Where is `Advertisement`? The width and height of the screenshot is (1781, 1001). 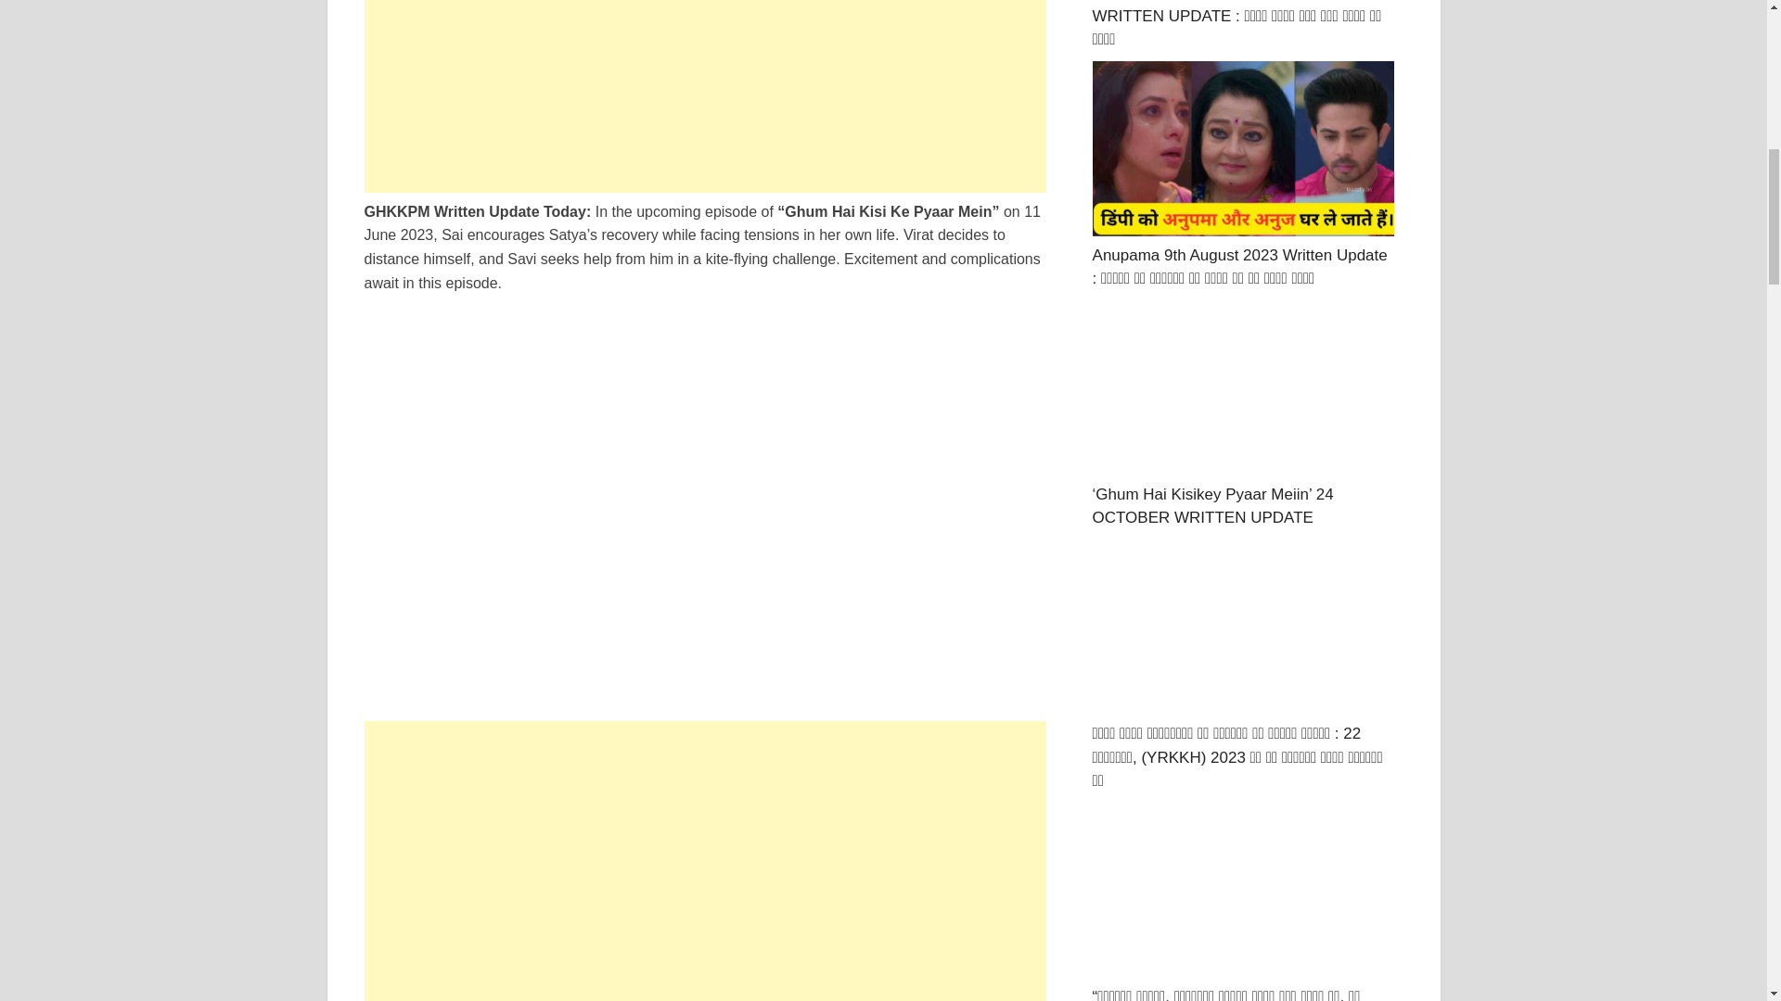 Advertisement is located at coordinates (704, 96).